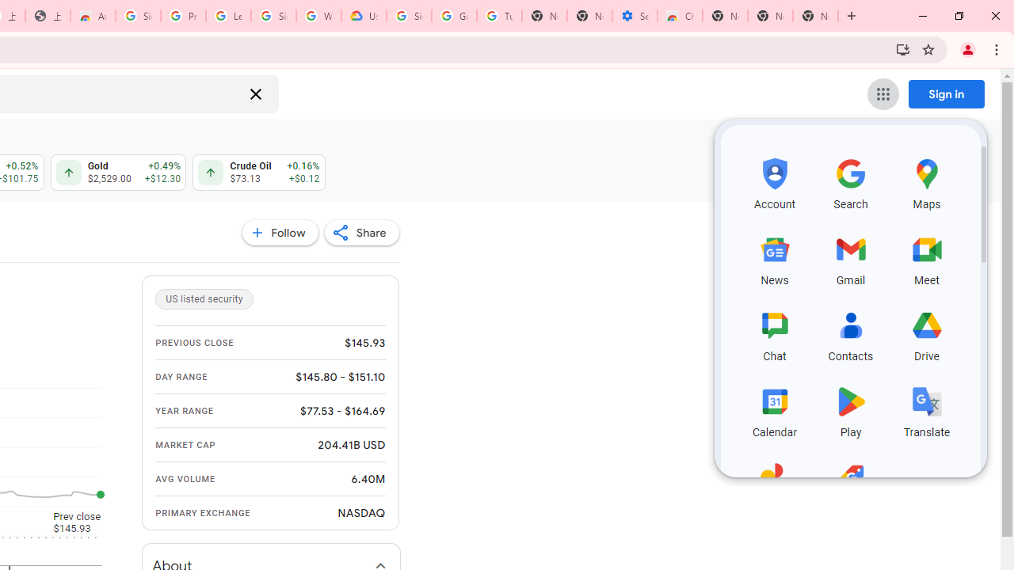 The height and width of the screenshot is (570, 1014). Describe the element at coordinates (499, 16) in the screenshot. I see `Turn cookies on or off - Computer - Google Account Help` at that location.